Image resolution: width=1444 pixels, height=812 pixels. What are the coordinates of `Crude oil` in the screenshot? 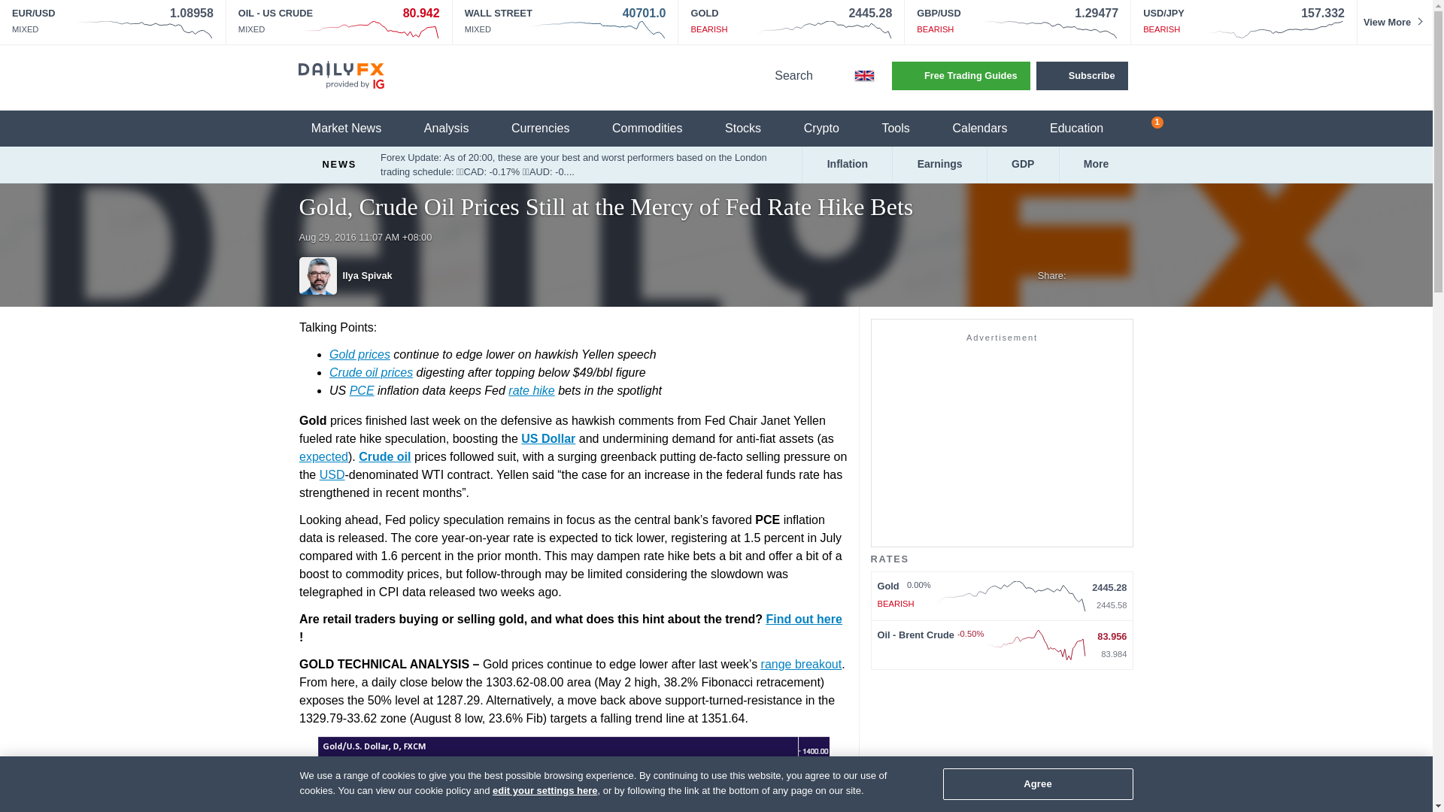 It's located at (384, 456).